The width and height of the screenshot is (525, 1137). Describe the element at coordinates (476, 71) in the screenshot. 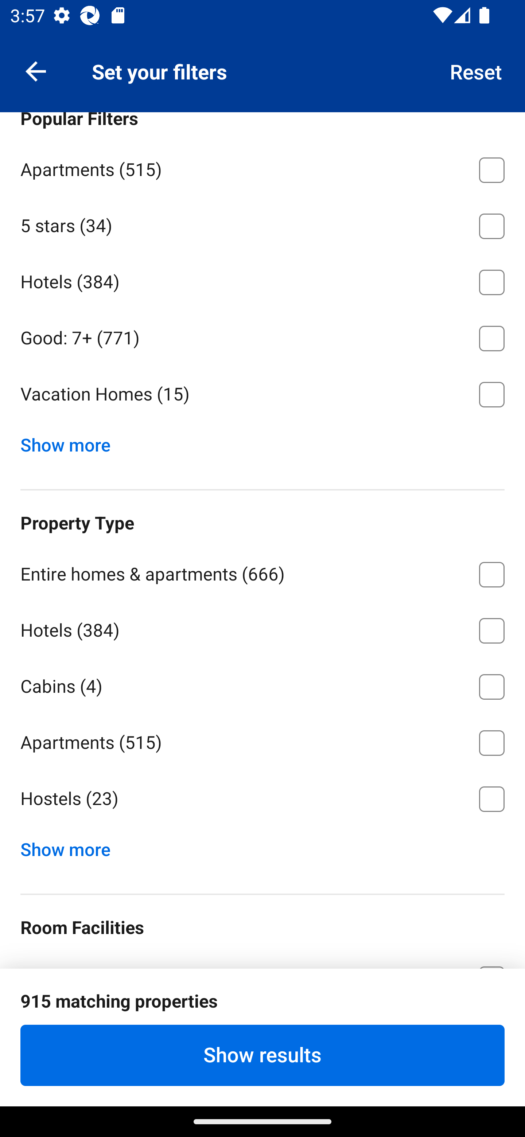

I see `Reset` at that location.